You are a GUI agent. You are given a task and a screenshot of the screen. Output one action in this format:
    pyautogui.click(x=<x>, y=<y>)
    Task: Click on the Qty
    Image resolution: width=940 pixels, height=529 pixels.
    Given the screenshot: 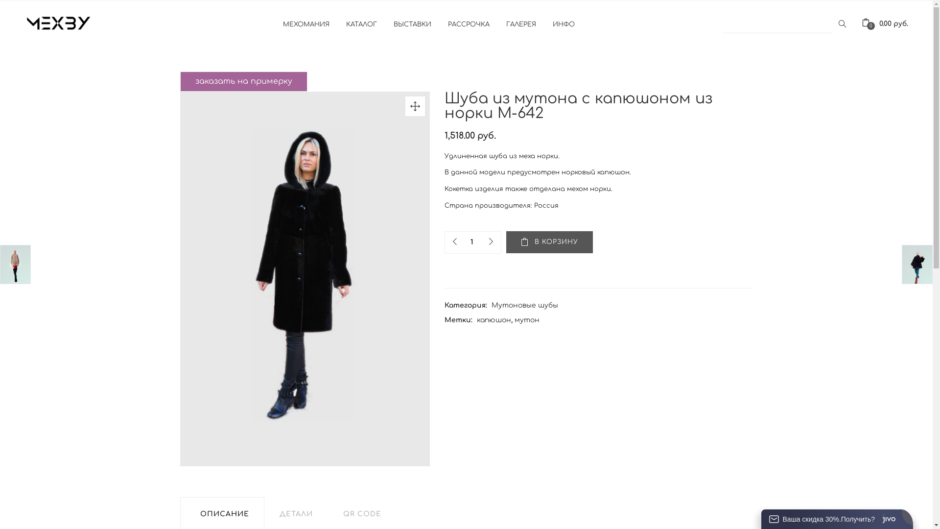 What is the action you would take?
    pyautogui.click(x=471, y=242)
    